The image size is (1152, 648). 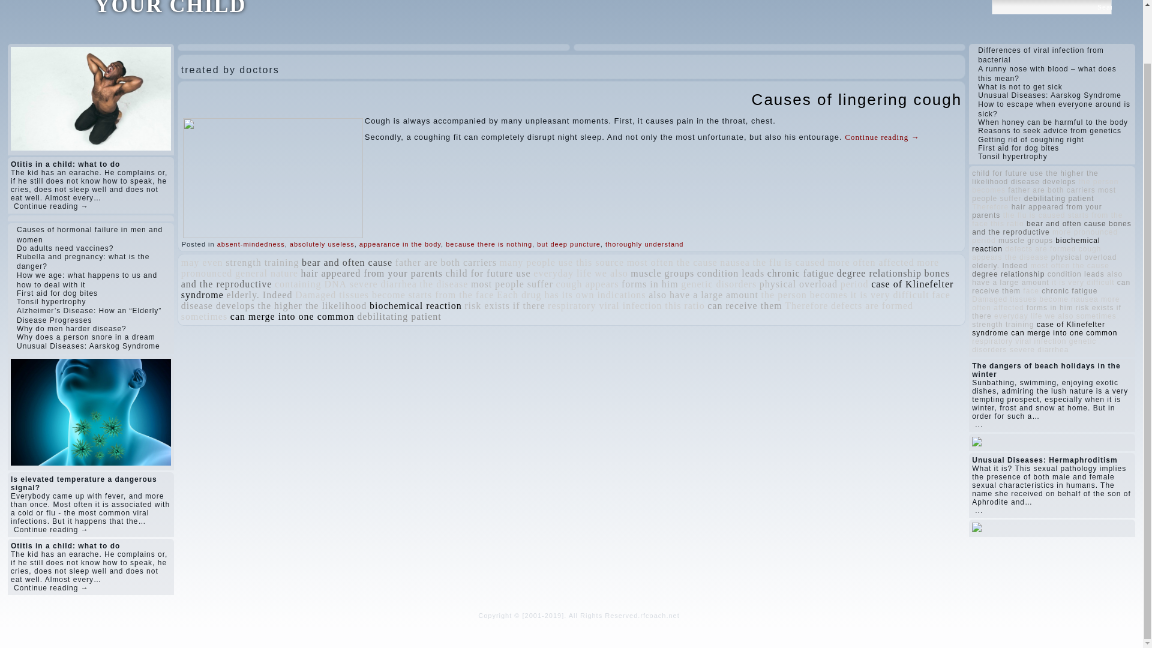 What do you see at coordinates (347, 262) in the screenshot?
I see `bear and often cause` at bounding box center [347, 262].